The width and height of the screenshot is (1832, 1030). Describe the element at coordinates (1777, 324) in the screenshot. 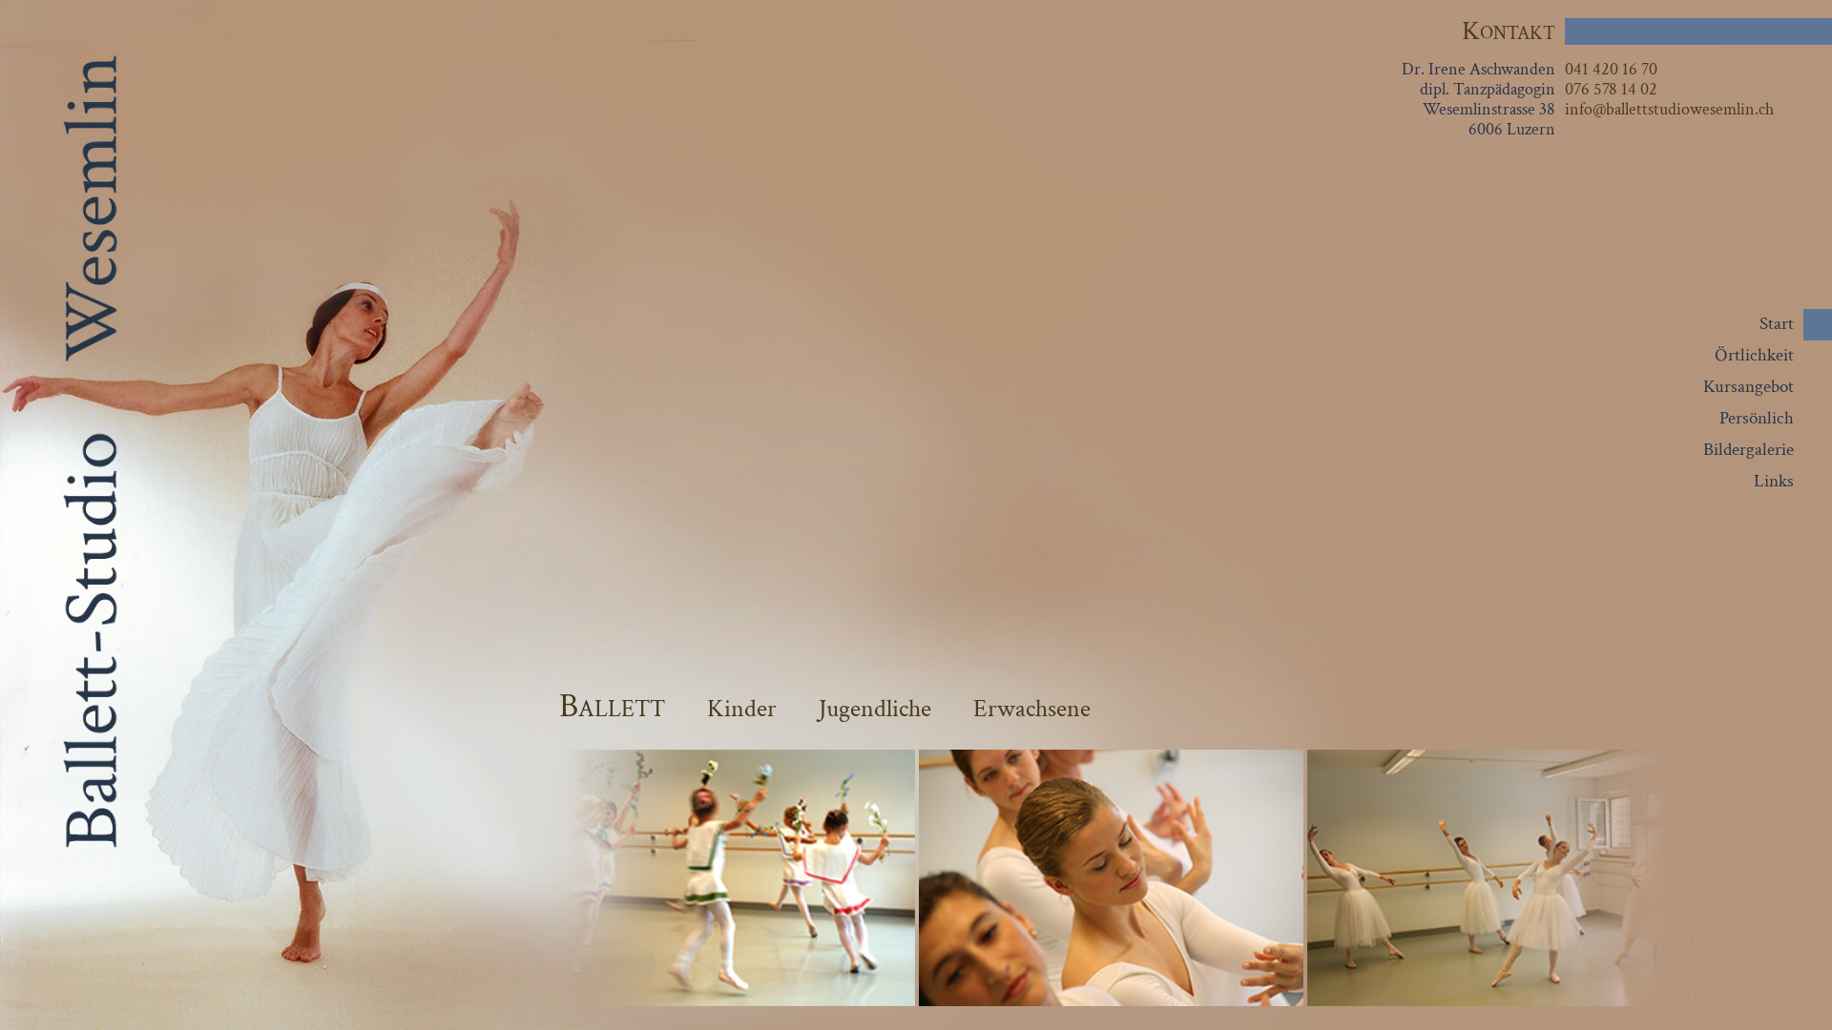

I see `Start` at that location.